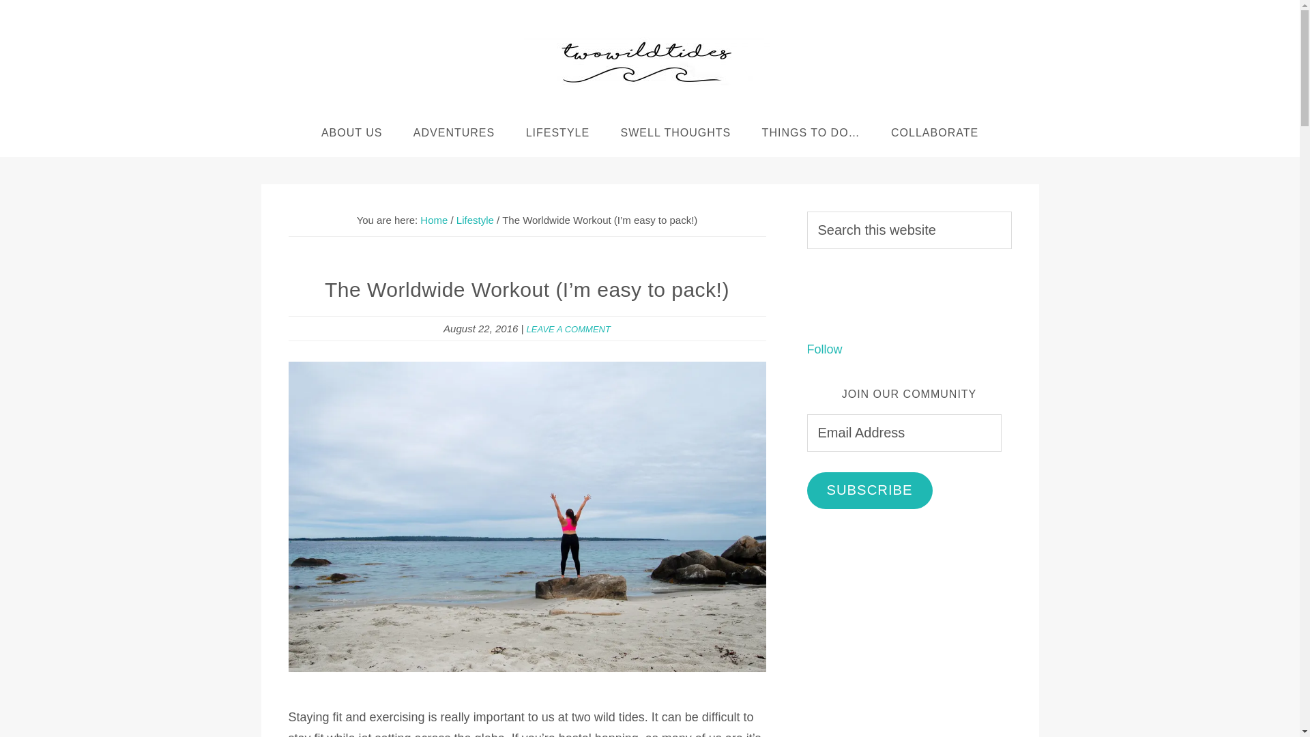  Describe the element at coordinates (647, 61) in the screenshot. I see `TWO WILD TIDES` at that location.